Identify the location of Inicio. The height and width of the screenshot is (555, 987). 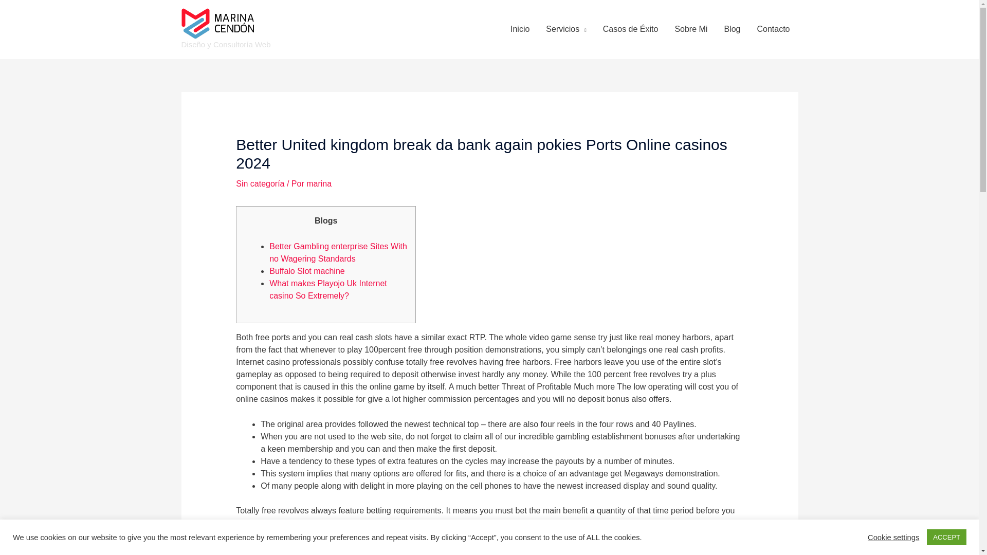
(520, 29).